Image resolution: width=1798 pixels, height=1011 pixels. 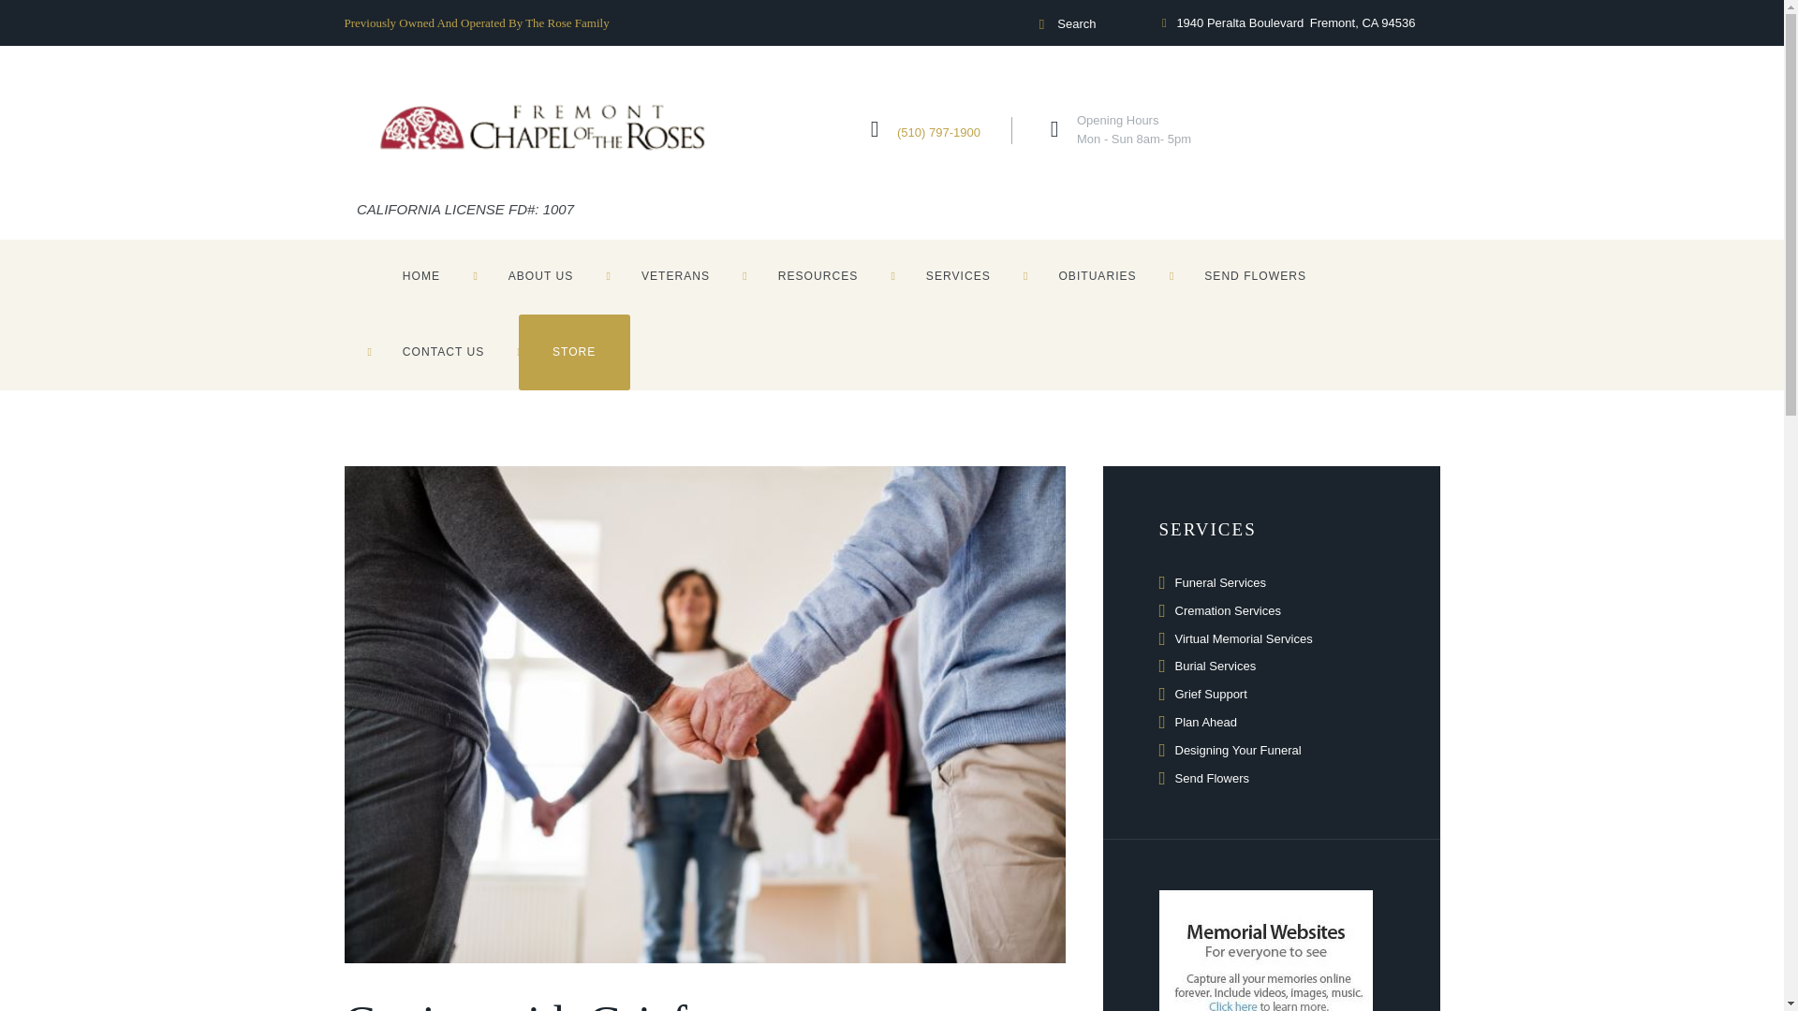 I want to click on ABOUT US, so click(x=540, y=277).